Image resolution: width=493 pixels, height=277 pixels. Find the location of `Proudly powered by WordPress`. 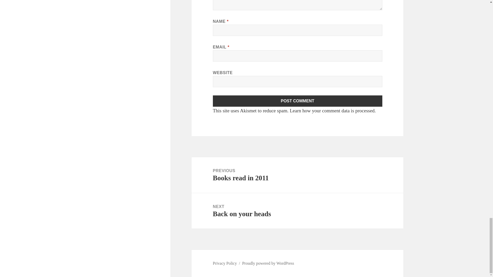

Proudly powered by WordPress is located at coordinates (298, 101).